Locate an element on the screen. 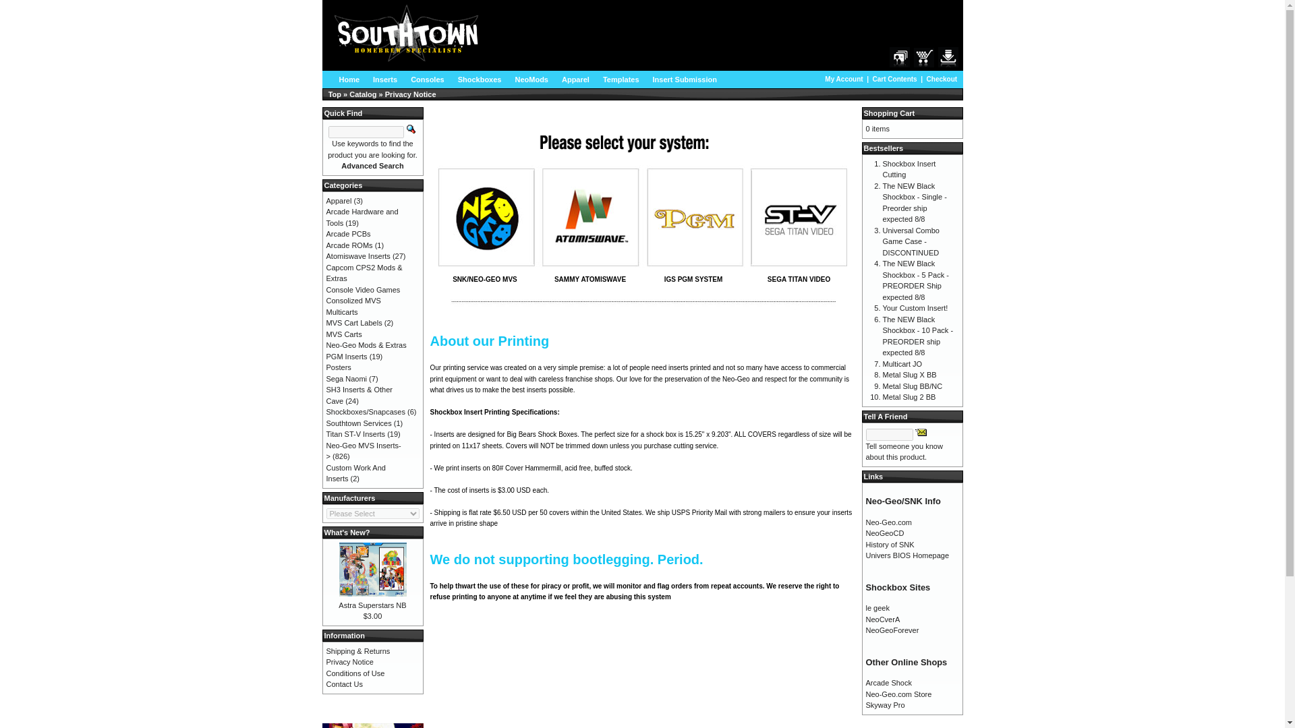 The height and width of the screenshot is (728, 1295). Multicarts is located at coordinates (342, 311).